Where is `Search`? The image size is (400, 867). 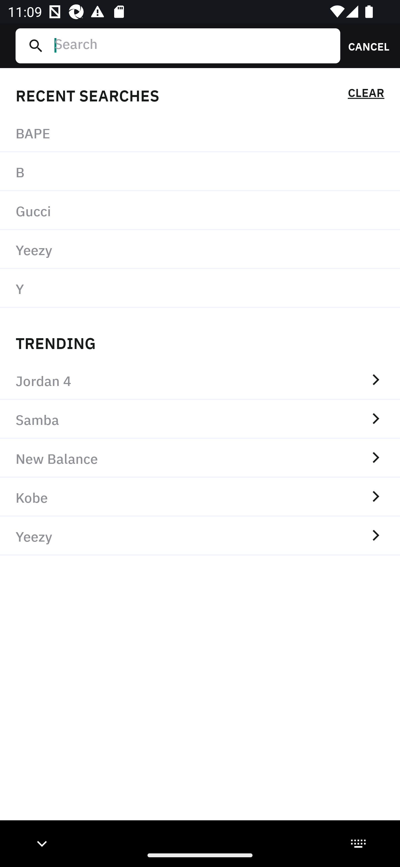 Search is located at coordinates (193, 46).